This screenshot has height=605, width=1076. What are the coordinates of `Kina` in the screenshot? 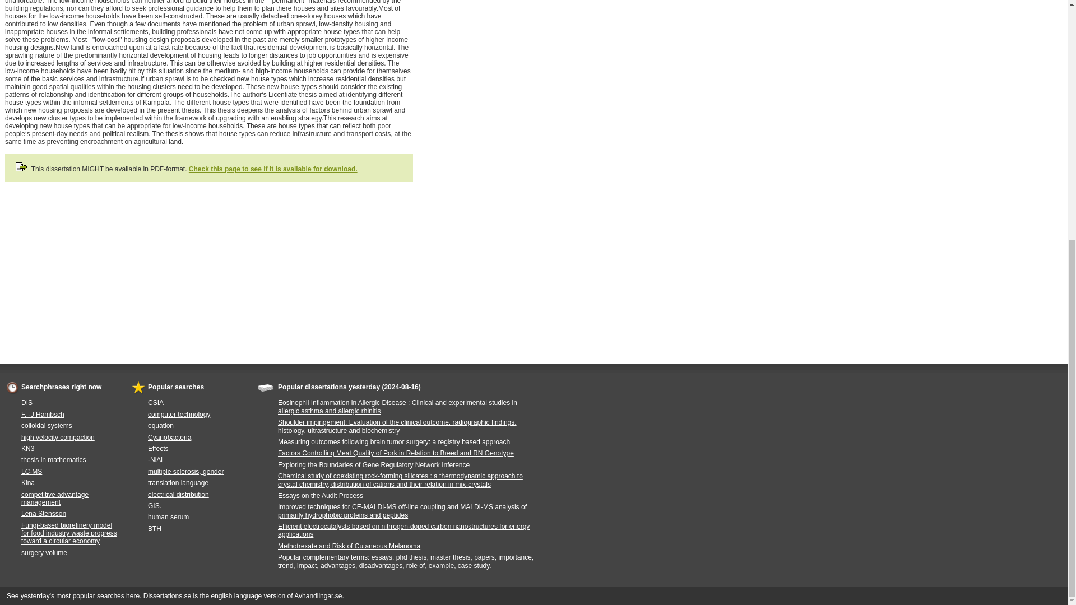 It's located at (28, 483).